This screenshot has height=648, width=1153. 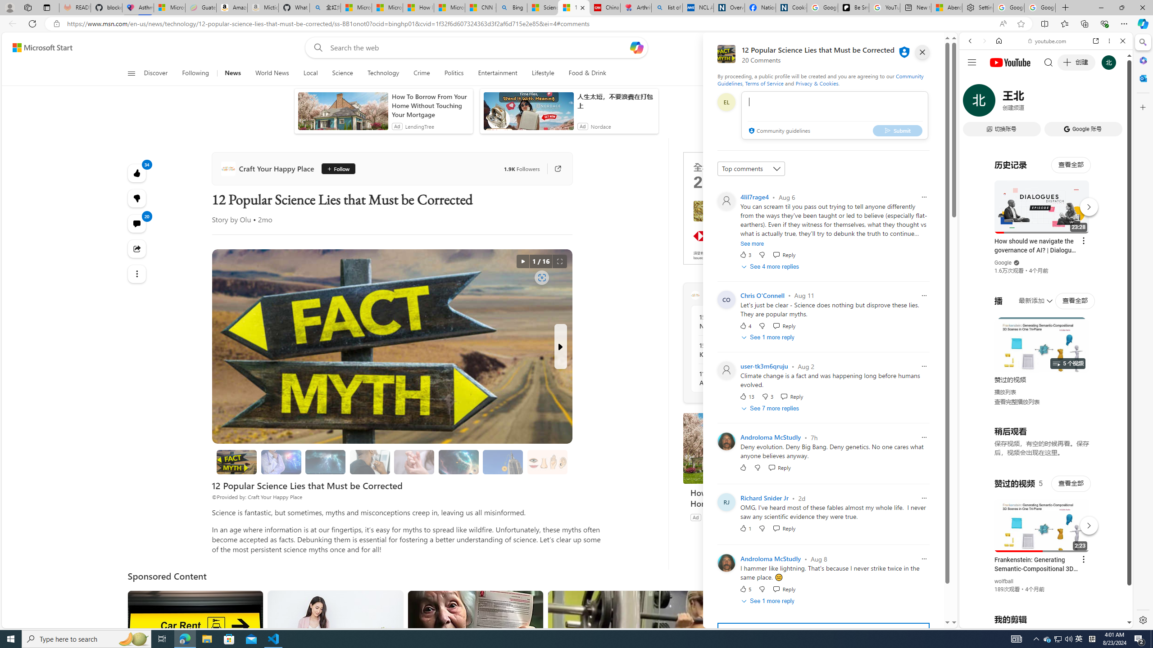 What do you see at coordinates (1042, 598) in the screenshot?
I see `you` at bounding box center [1042, 598].